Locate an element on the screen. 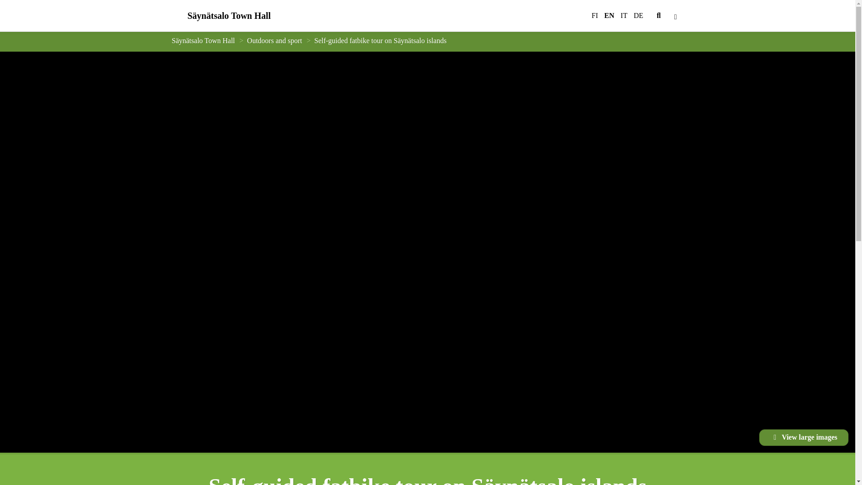  DE is located at coordinates (640, 16).